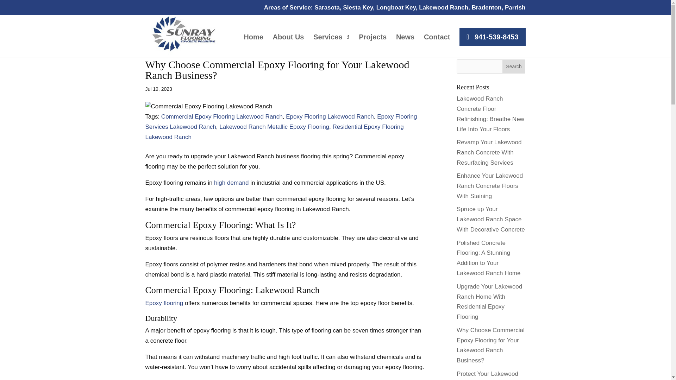 This screenshot has height=380, width=676. What do you see at coordinates (437, 46) in the screenshot?
I see `Contact` at bounding box center [437, 46].